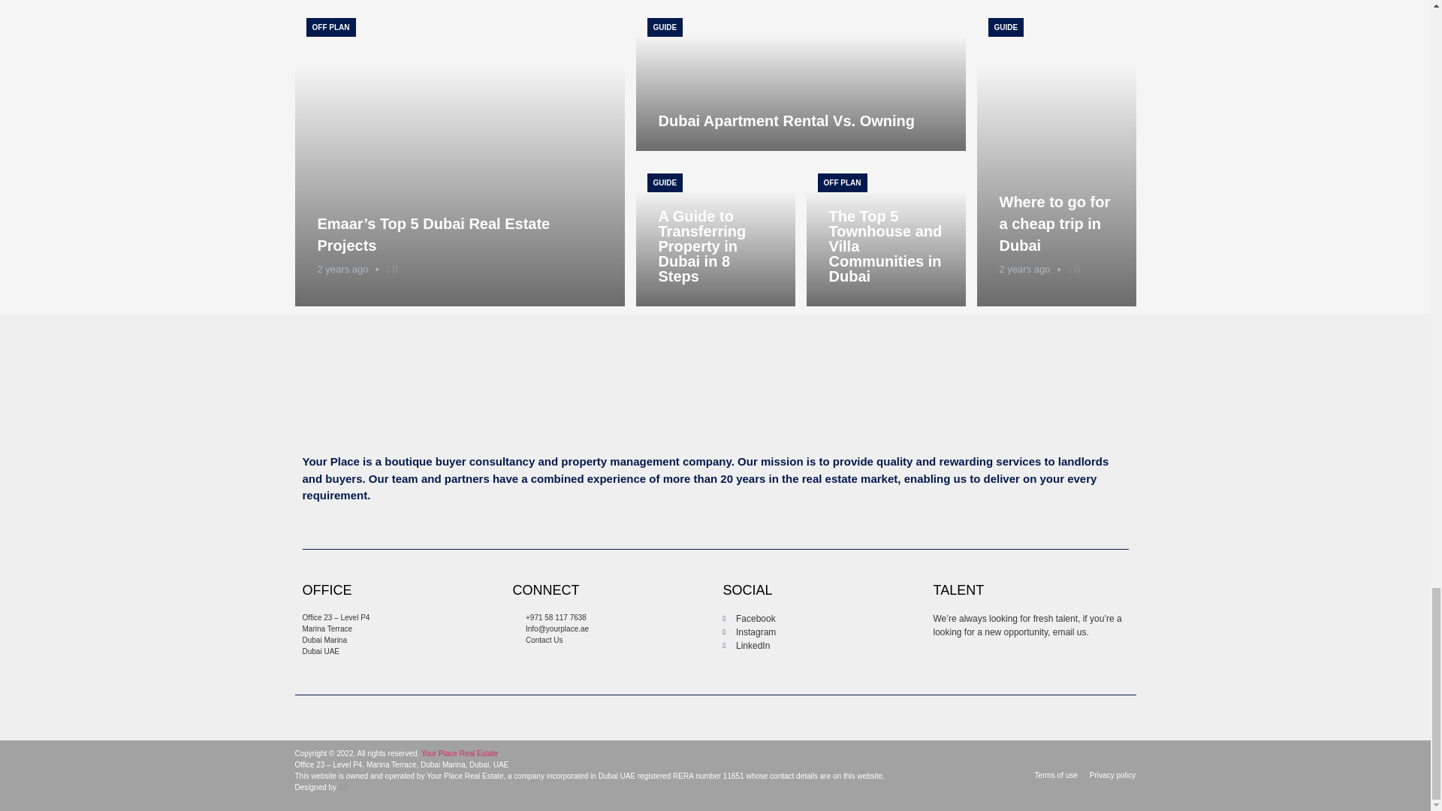  What do you see at coordinates (330, 27) in the screenshot?
I see `OFF PLAN` at bounding box center [330, 27].